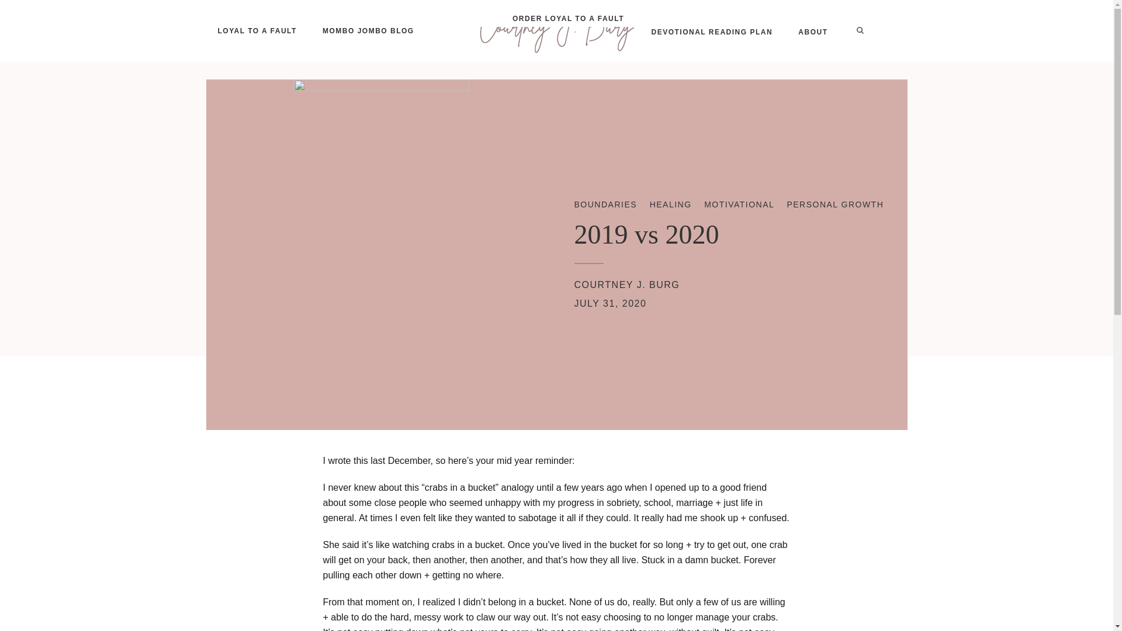 This screenshot has height=631, width=1122. Describe the element at coordinates (671, 204) in the screenshot. I see `HEALING` at that location.